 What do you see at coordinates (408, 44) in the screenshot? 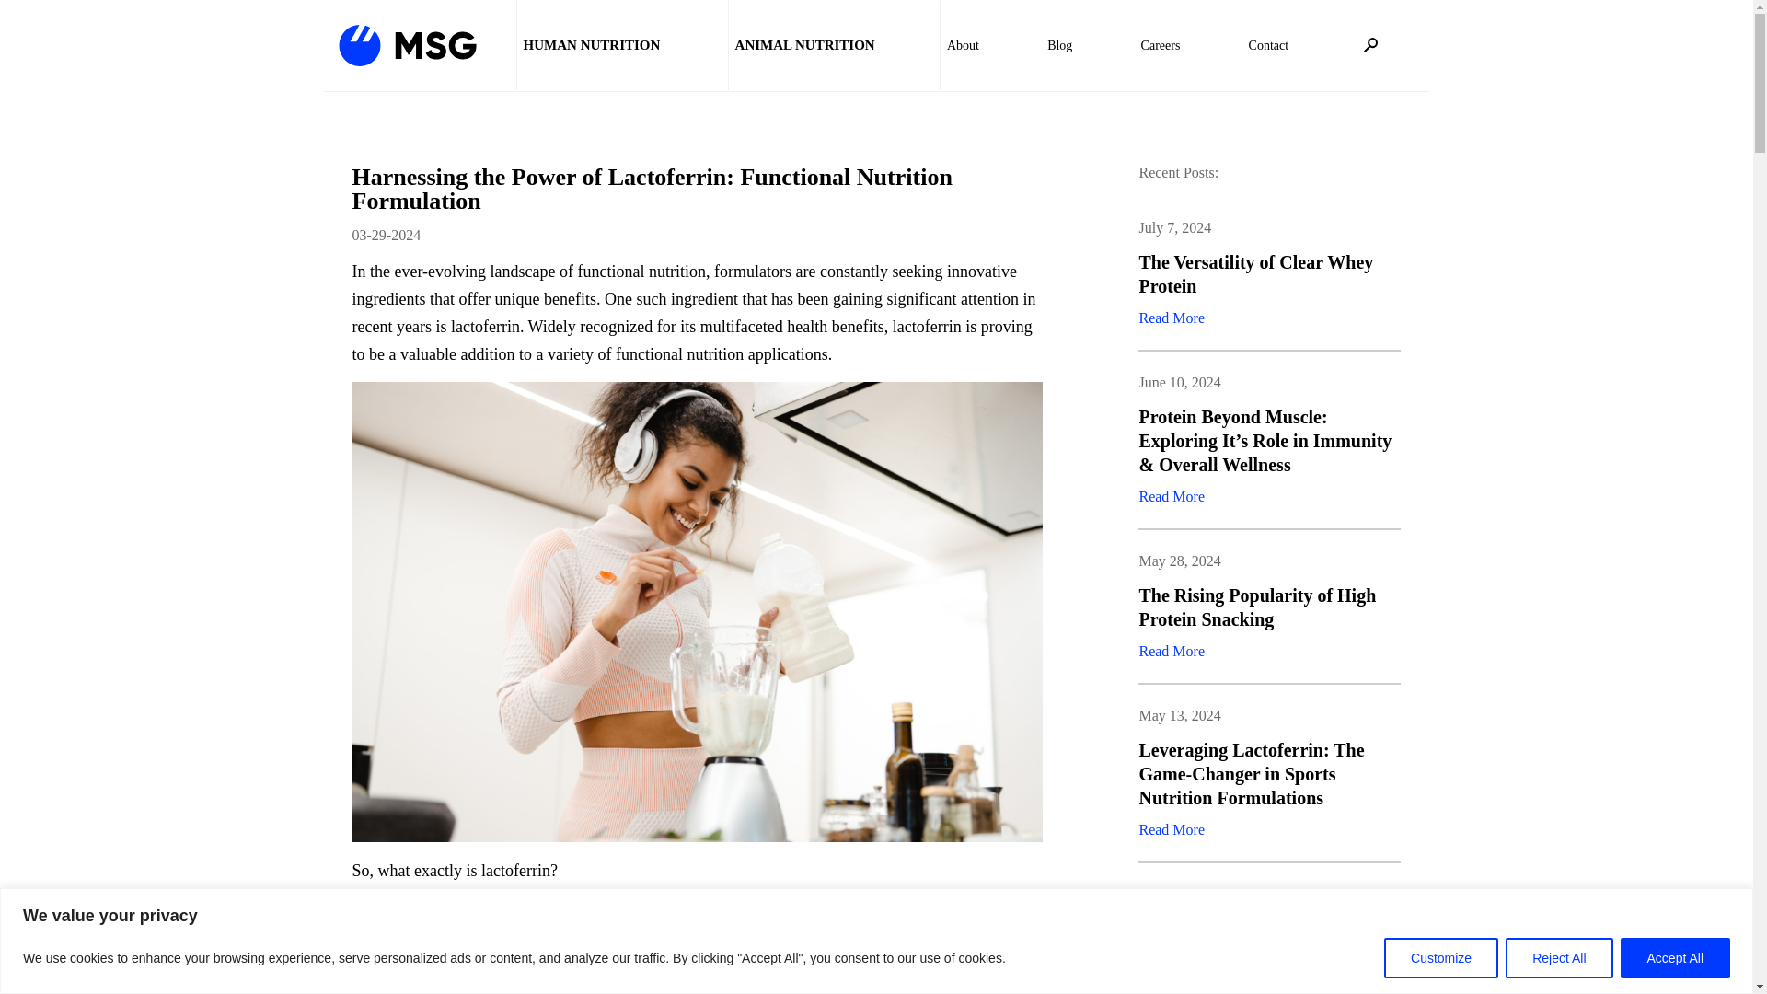
I see `Milk Specialties Global` at bounding box center [408, 44].